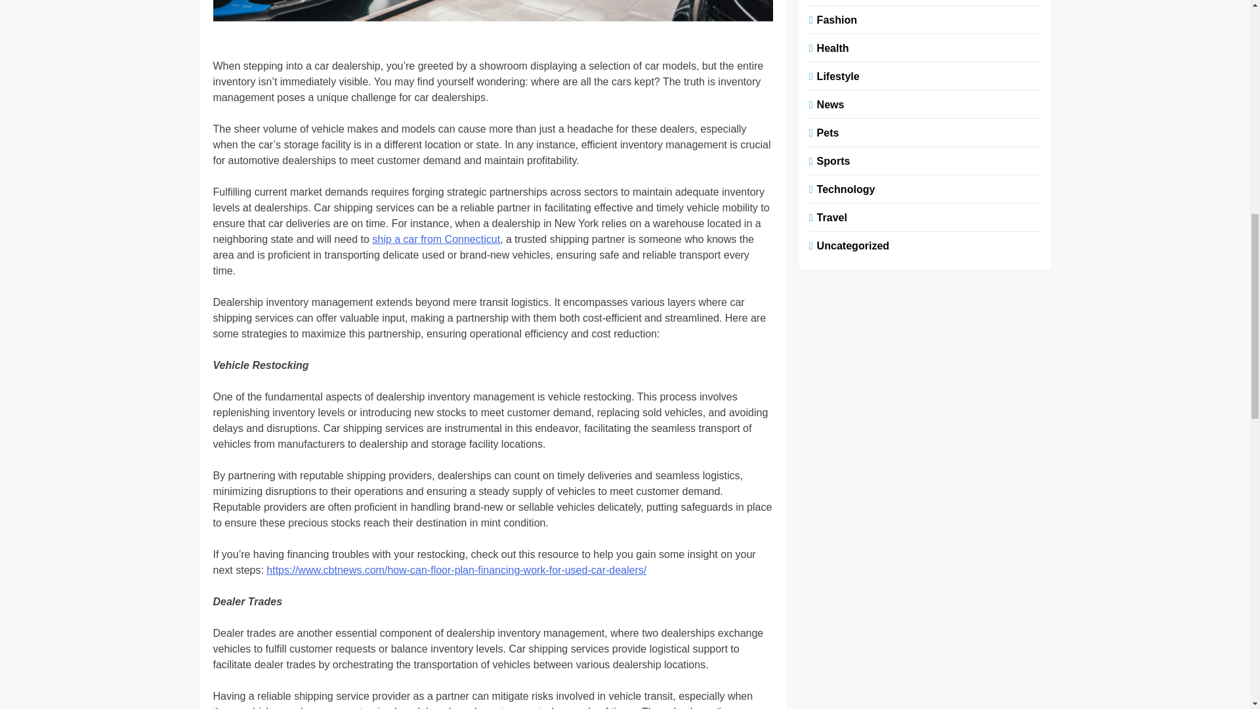 This screenshot has height=709, width=1260. Describe the element at coordinates (831, 47) in the screenshot. I see `Health` at that location.